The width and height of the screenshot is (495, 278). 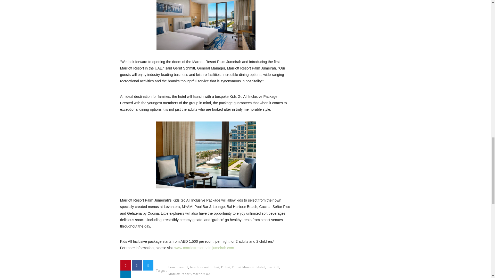 I want to click on beach resort, so click(x=178, y=267).